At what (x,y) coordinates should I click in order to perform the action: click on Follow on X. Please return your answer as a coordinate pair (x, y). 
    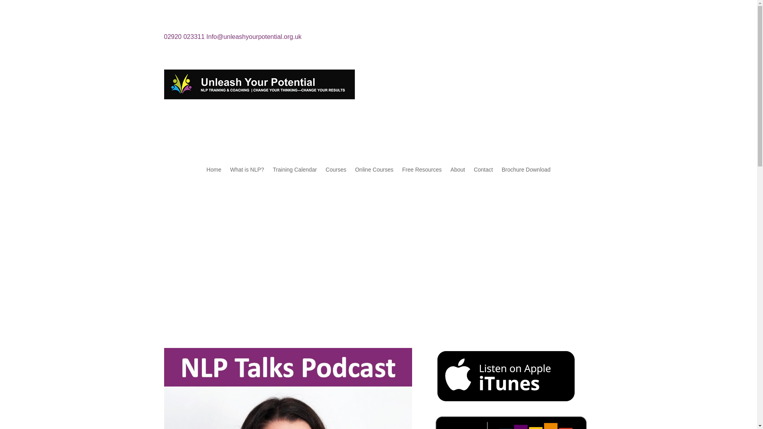
    Looking at the image, I should click on (571, 39).